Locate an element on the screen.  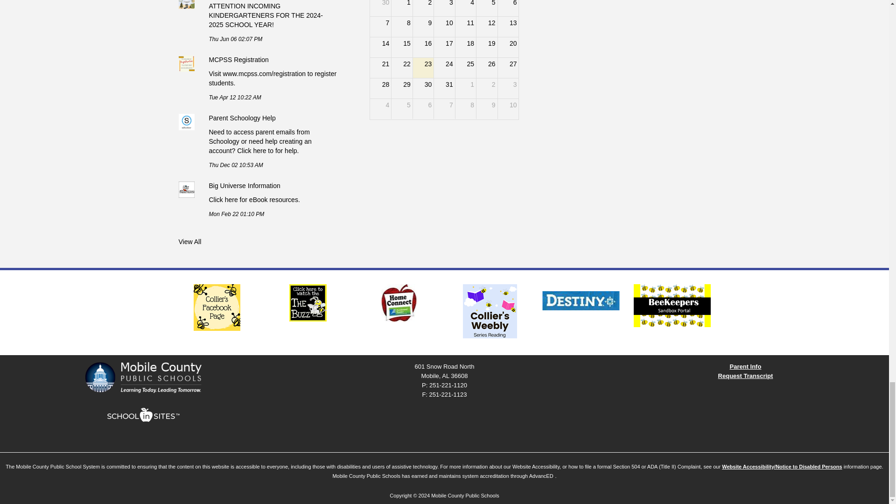
Collier's FB Page is located at coordinates (217, 307).